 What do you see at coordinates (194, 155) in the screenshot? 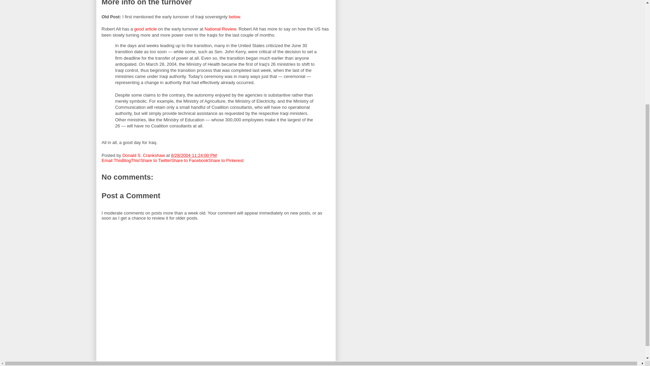
I see `permanent link` at bounding box center [194, 155].